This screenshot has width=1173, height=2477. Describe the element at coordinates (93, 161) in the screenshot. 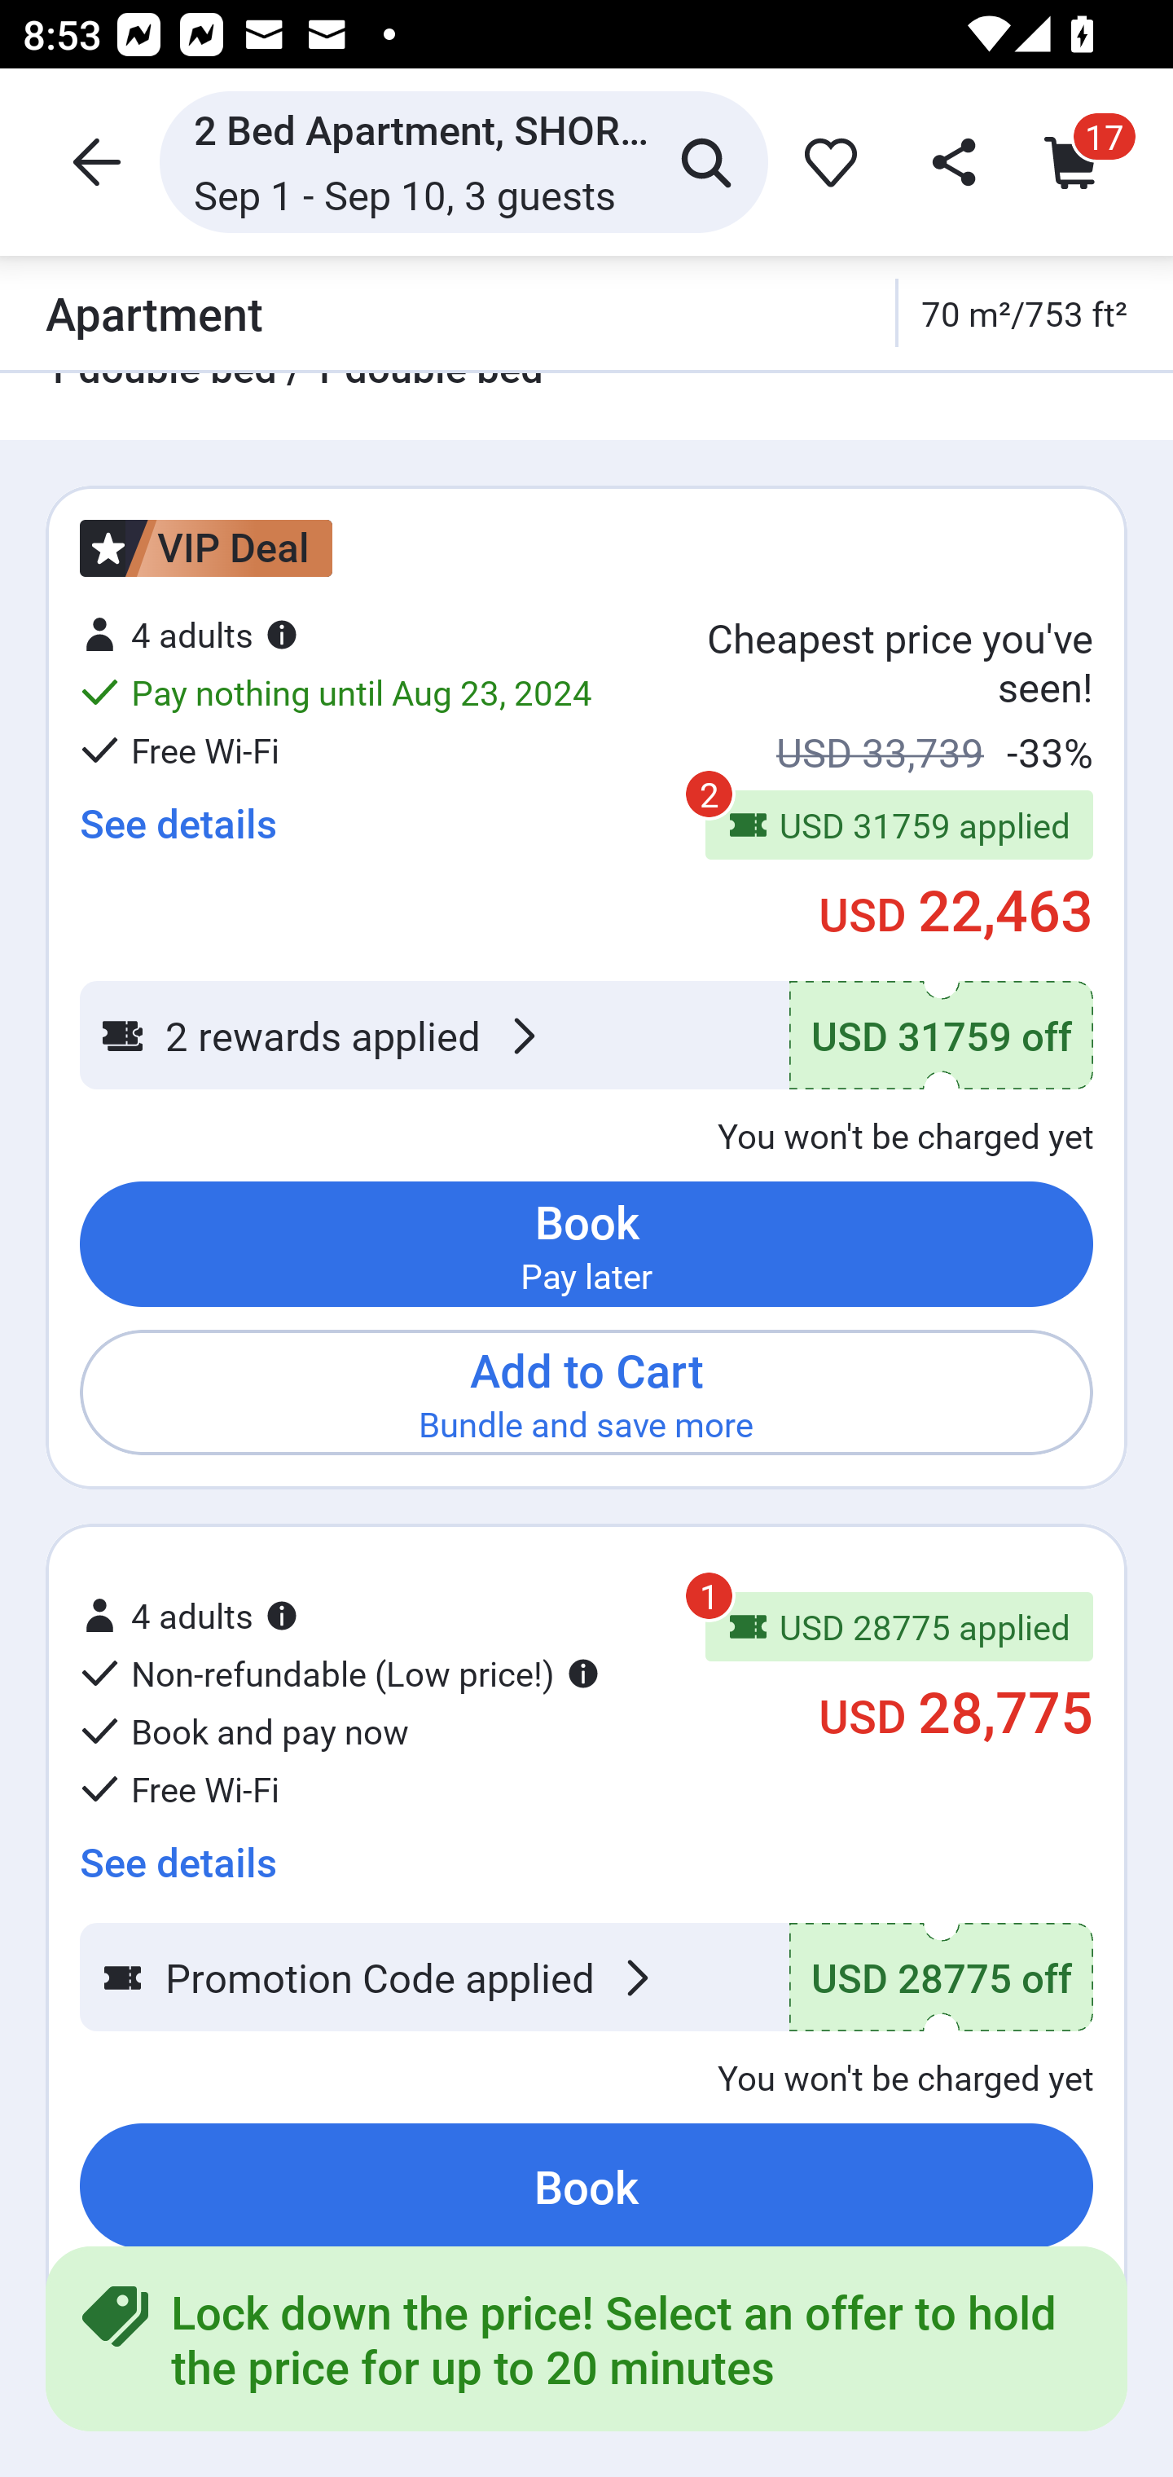

I see `header icon` at that location.